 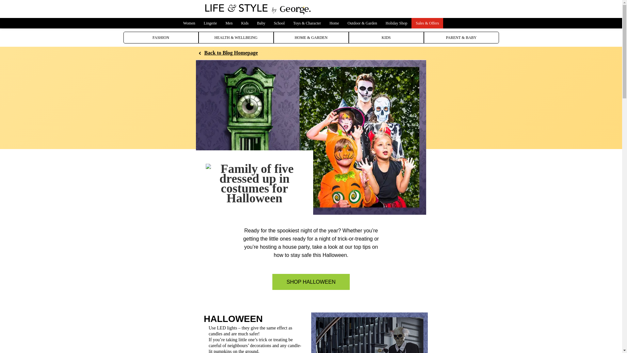 What do you see at coordinates (334, 23) in the screenshot?
I see `Home` at bounding box center [334, 23].